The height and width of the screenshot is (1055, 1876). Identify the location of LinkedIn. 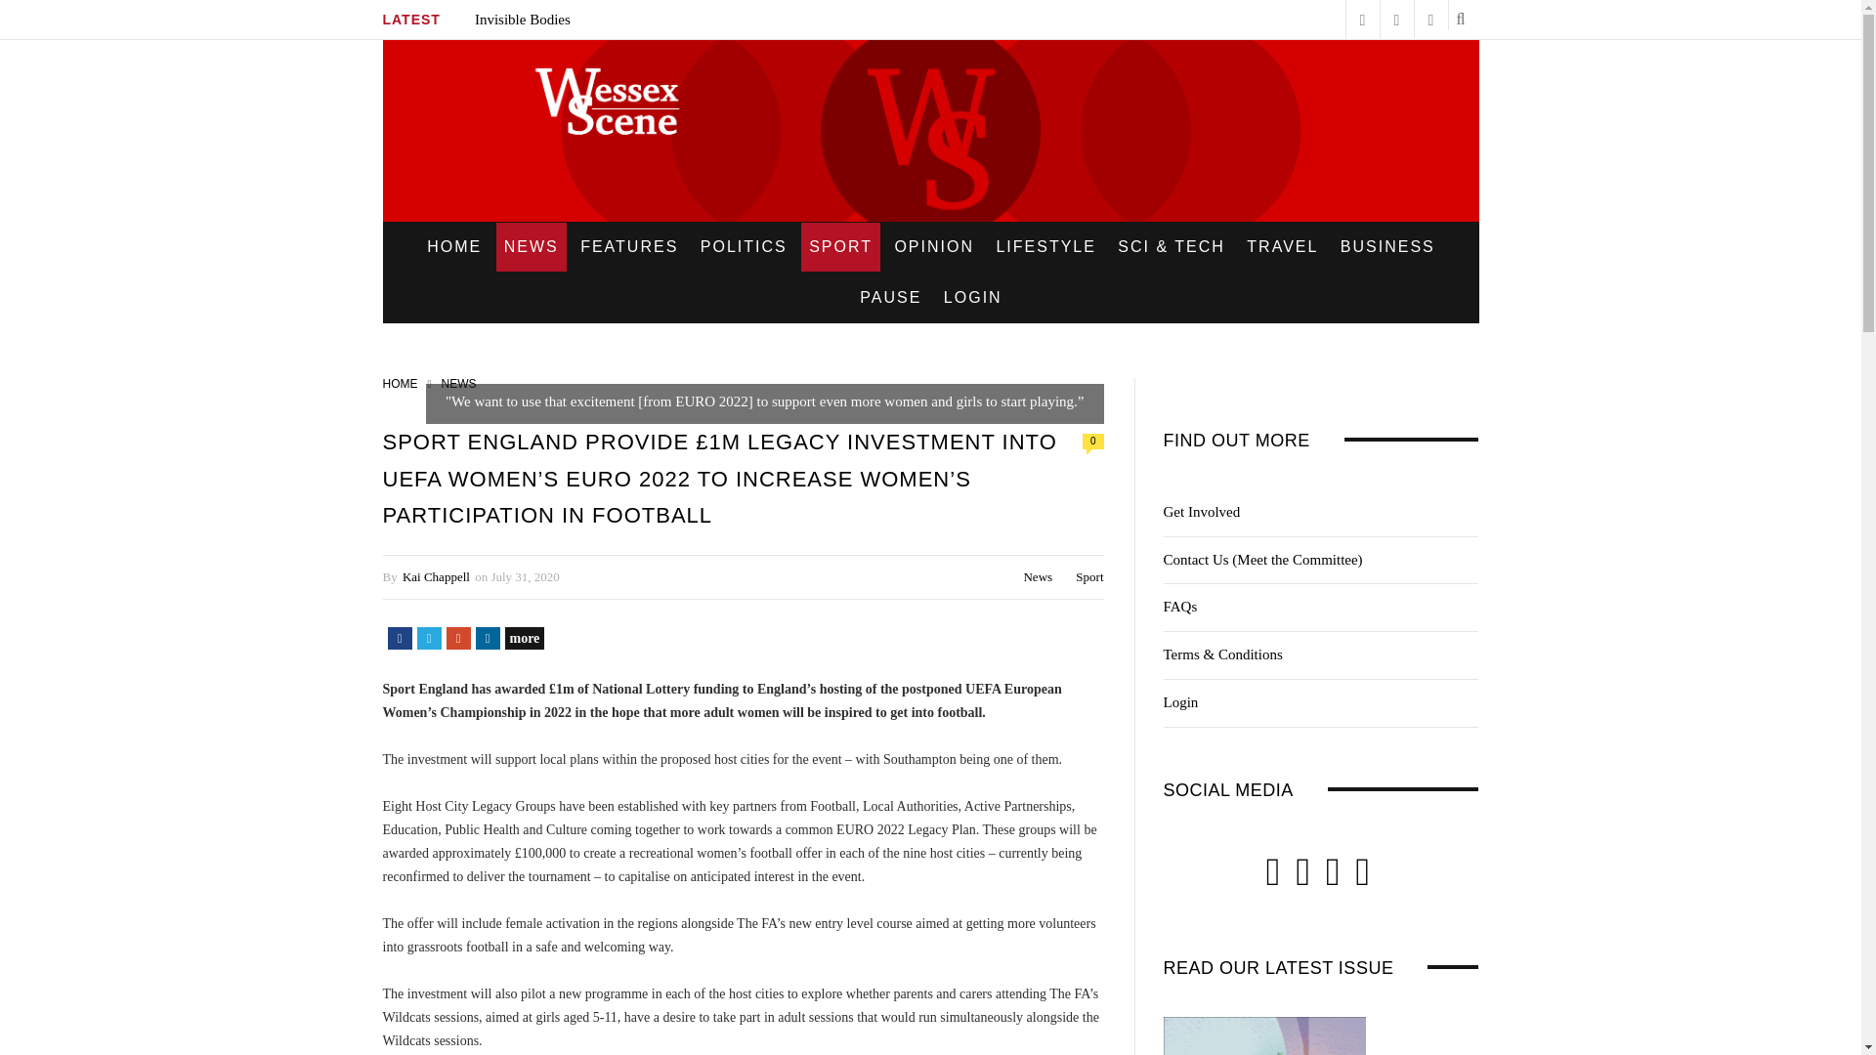
(487, 638).